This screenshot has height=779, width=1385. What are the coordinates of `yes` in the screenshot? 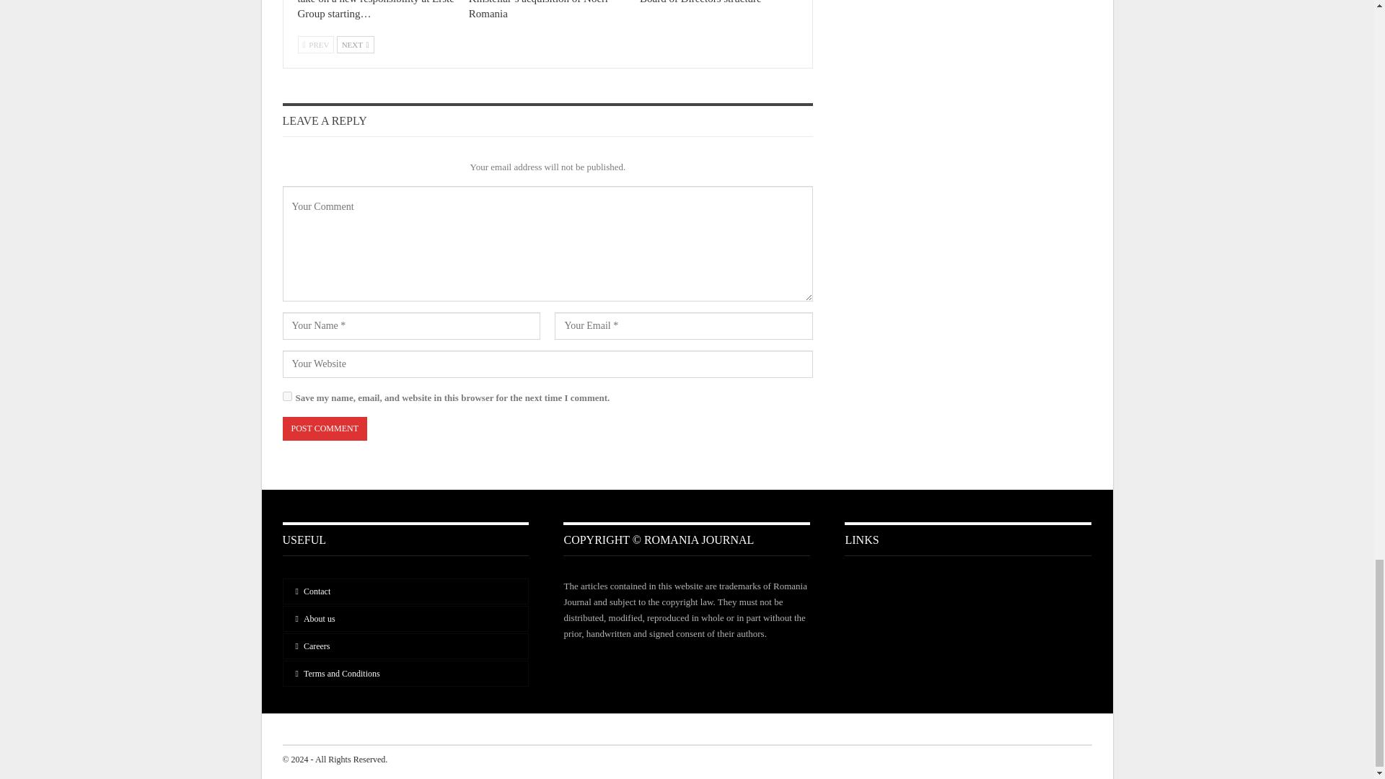 It's located at (287, 397).